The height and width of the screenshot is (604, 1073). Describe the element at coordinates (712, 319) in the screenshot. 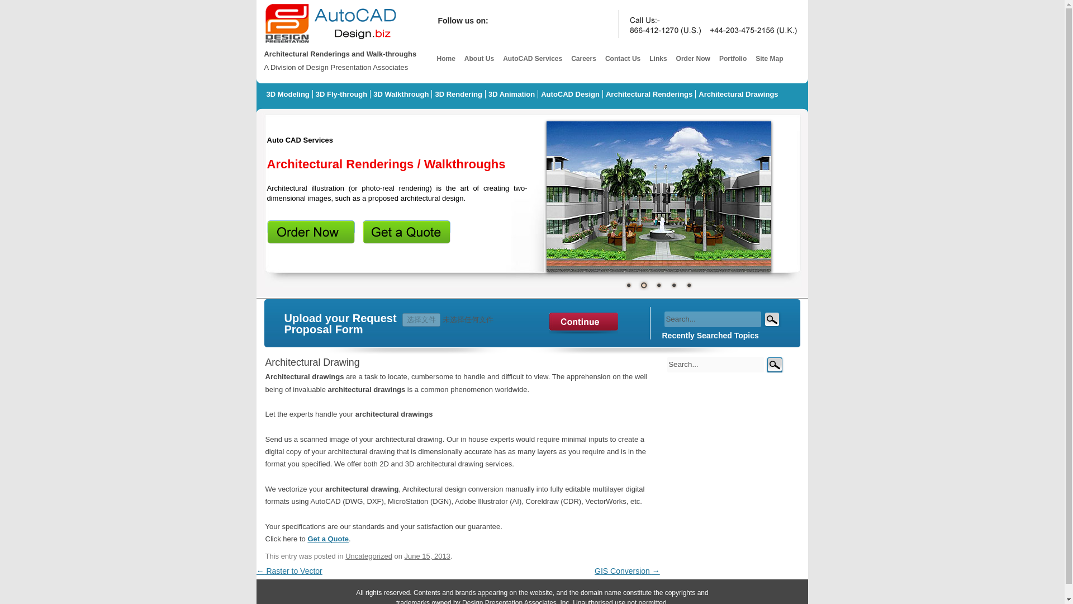

I see `Search...` at that location.